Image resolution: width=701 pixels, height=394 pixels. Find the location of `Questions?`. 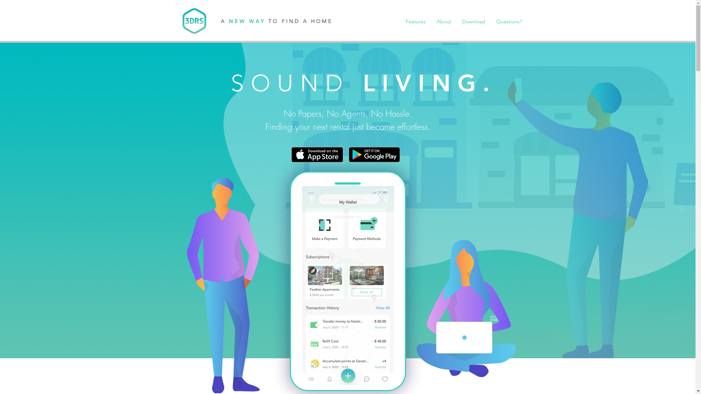

Questions? is located at coordinates (509, 22).